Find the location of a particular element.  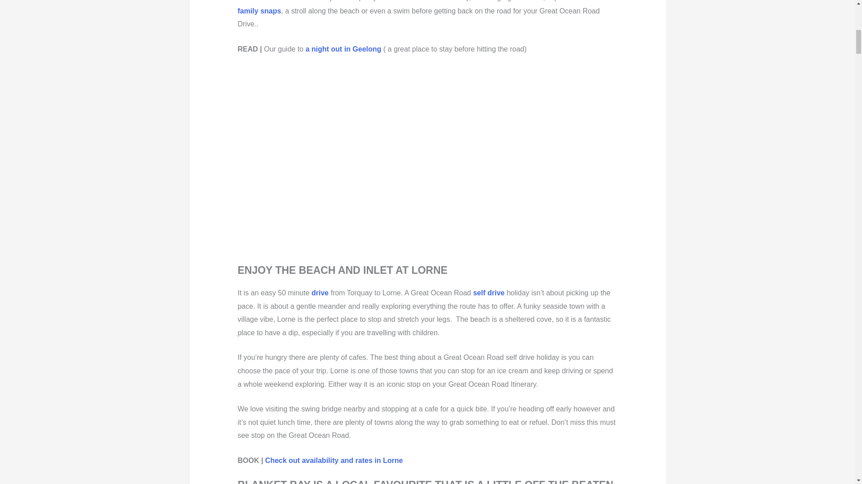

family snaps is located at coordinates (259, 11).